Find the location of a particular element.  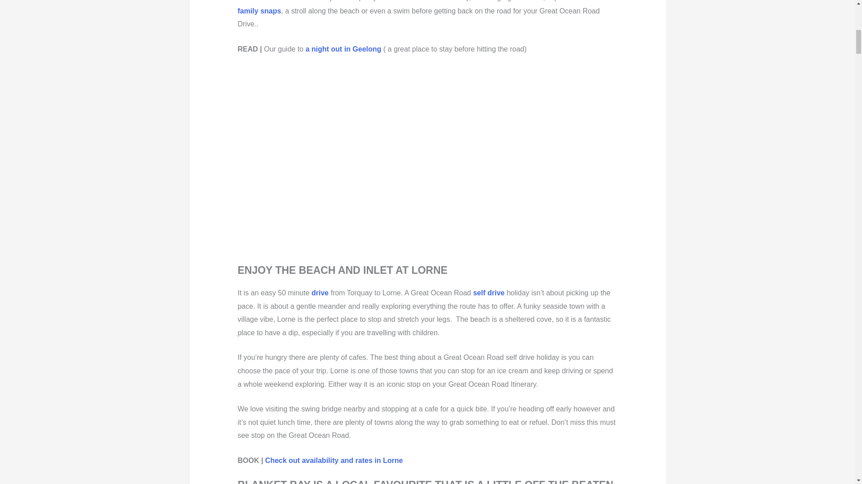

family snaps is located at coordinates (259, 11).